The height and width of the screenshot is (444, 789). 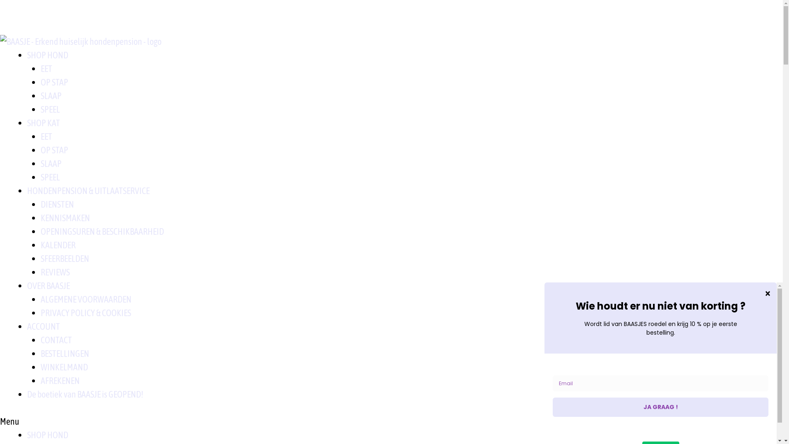 I want to click on ACCOUNT, so click(x=44, y=326).